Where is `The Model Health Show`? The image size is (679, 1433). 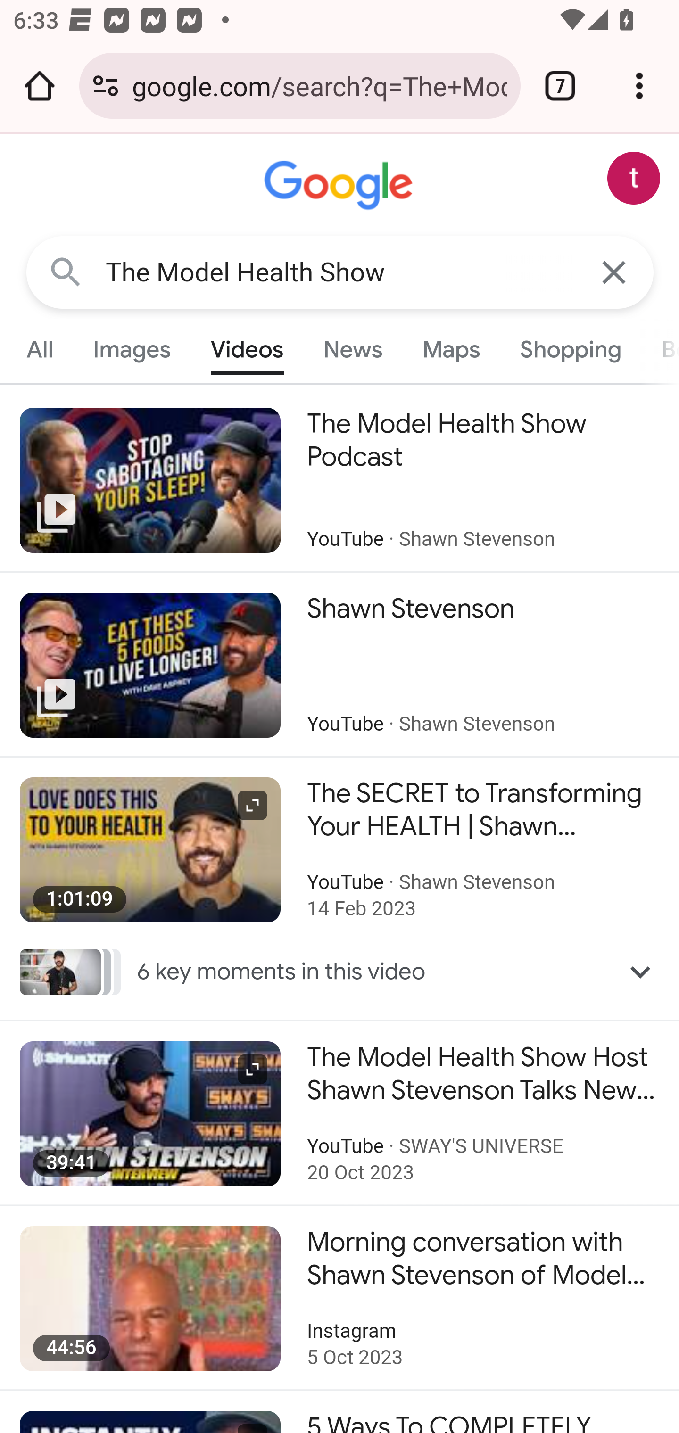
The Model Health Show is located at coordinates (340, 272).